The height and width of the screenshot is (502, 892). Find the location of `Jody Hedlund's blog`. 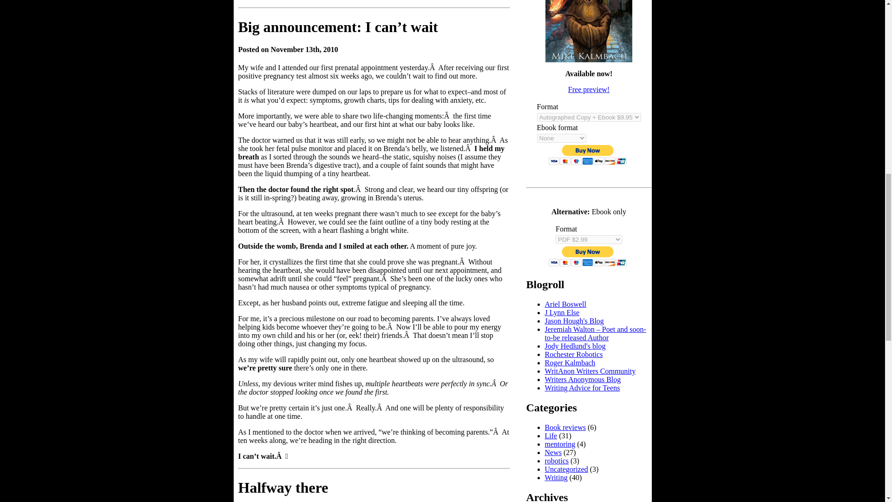

Jody Hedlund's blog is located at coordinates (575, 346).